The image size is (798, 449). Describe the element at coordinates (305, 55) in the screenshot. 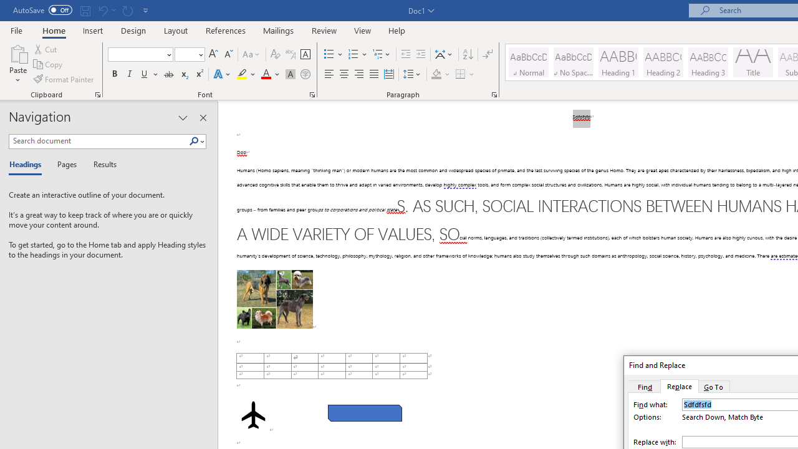

I see `Character Border` at that location.